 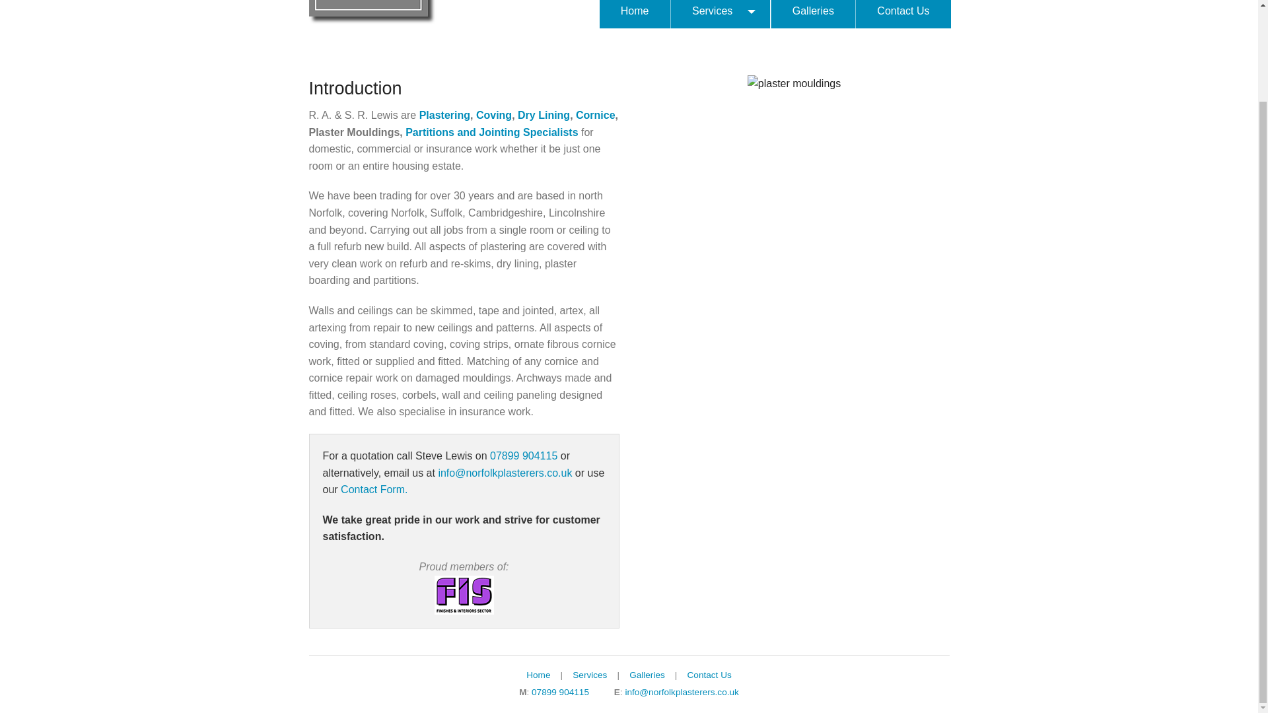 I want to click on Contact Us, so click(x=902, y=15).